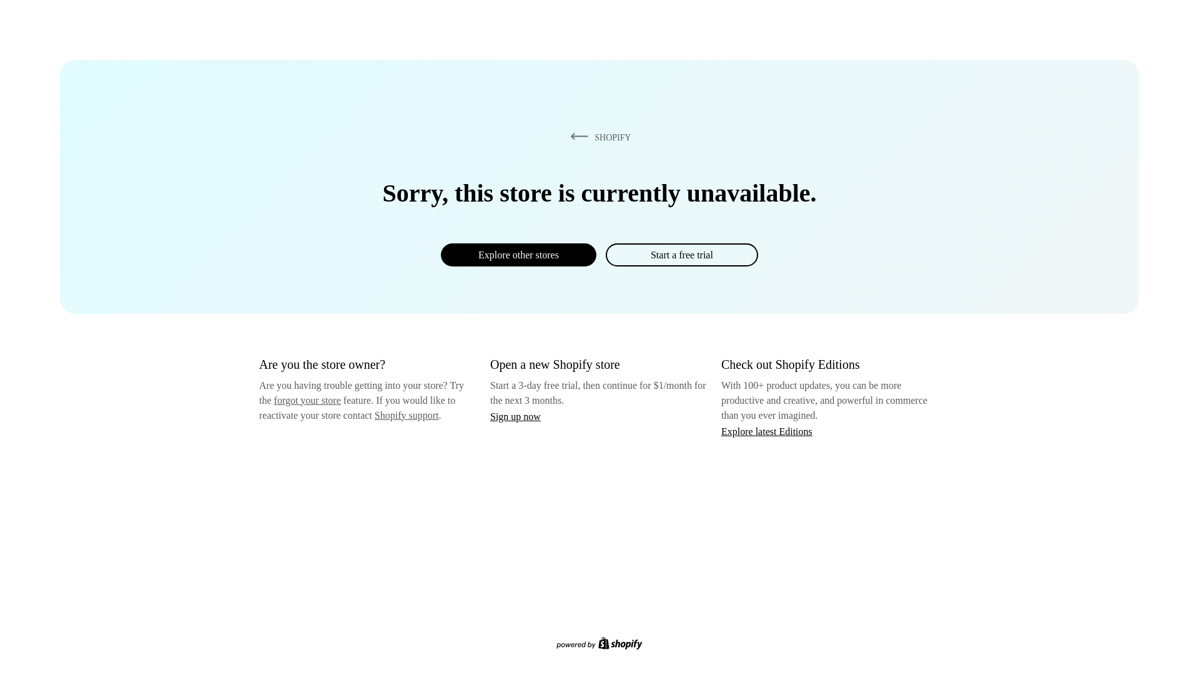  I want to click on Explore latest Editions, so click(767, 431).